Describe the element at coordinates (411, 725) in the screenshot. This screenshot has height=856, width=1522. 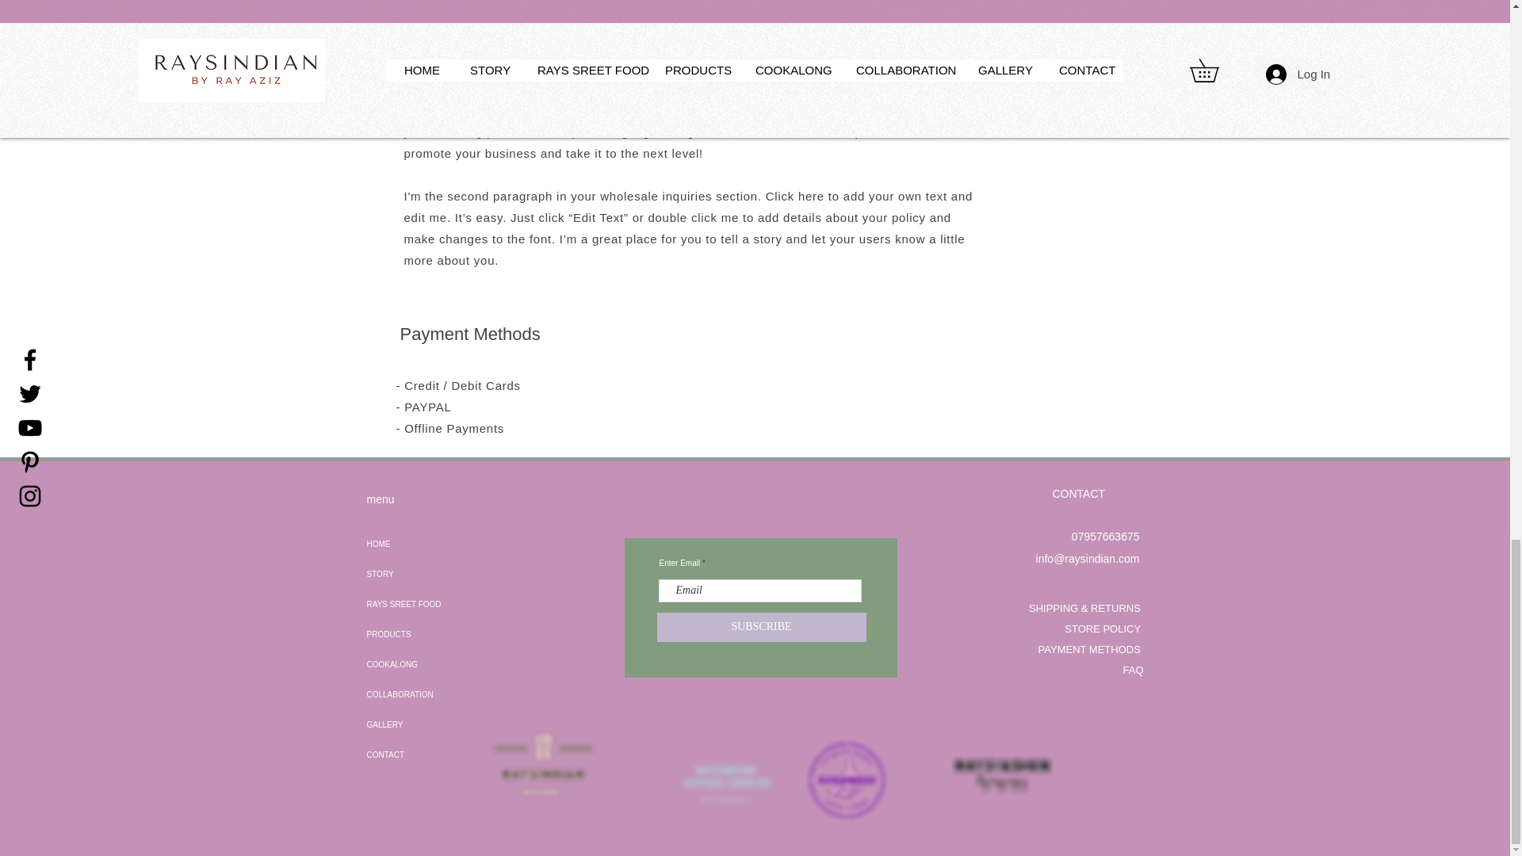
I see `GALLERY` at that location.